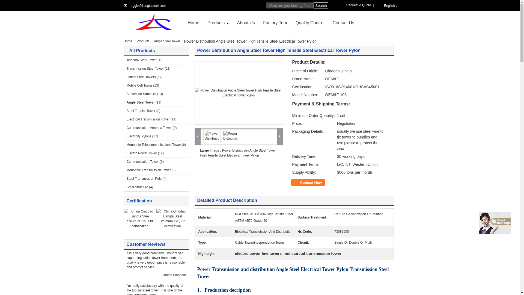 This screenshot has width=524, height=295. I want to click on Request A Quote, so click(360, 5).